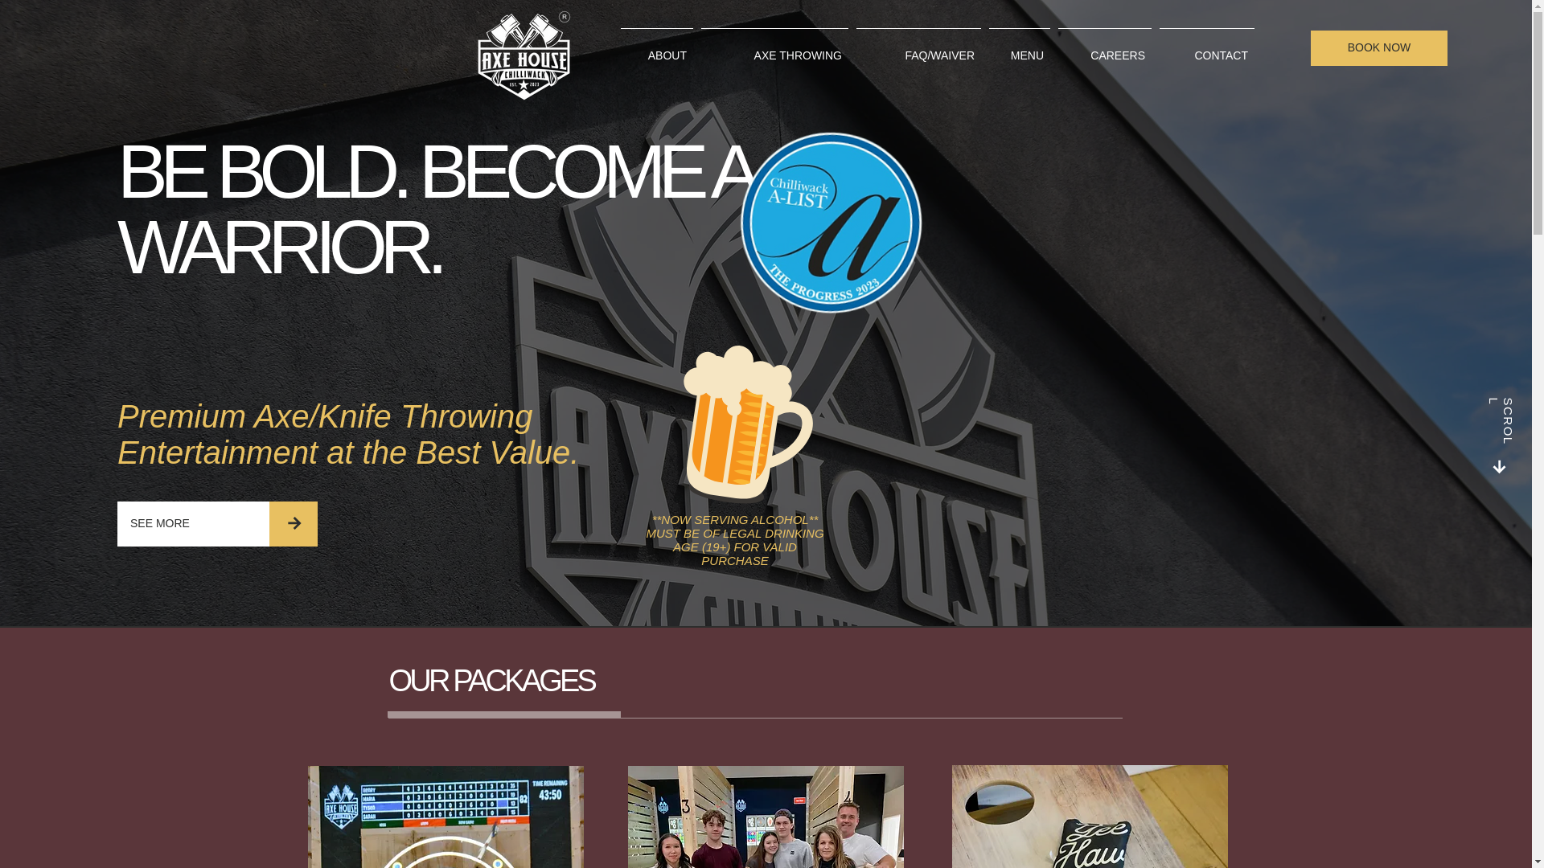 This screenshot has height=868, width=1544. Describe the element at coordinates (1206, 48) in the screenshot. I see `CONTACT` at that location.